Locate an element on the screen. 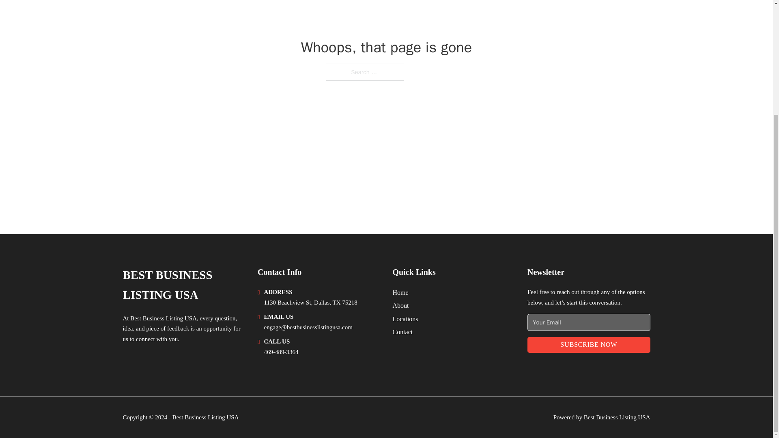 The image size is (779, 438). Home is located at coordinates (400, 293).